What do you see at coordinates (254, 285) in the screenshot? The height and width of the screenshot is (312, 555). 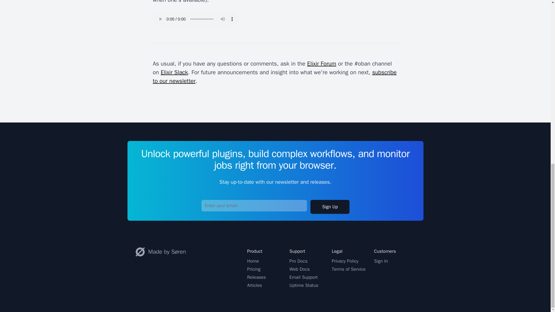 I see `Articles` at bounding box center [254, 285].